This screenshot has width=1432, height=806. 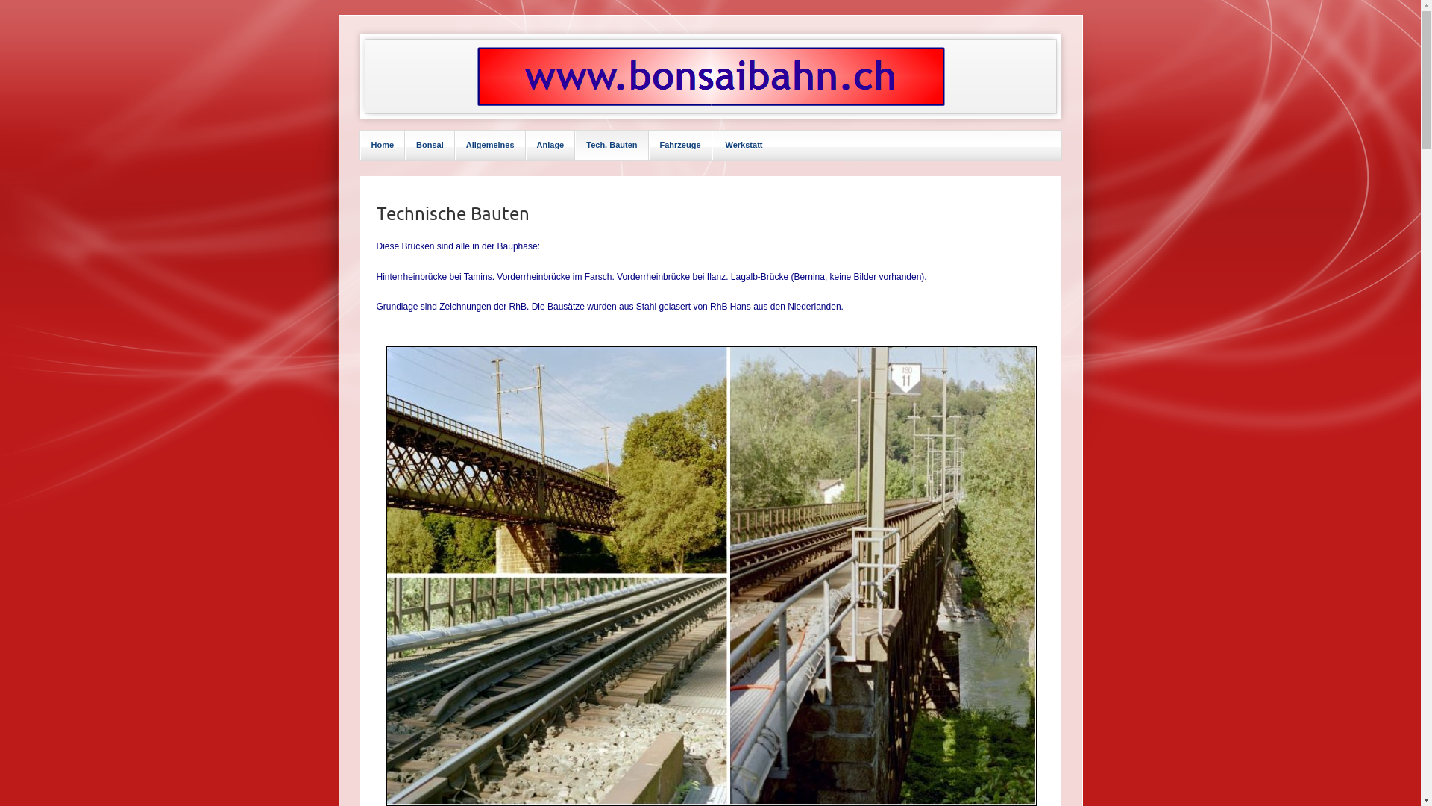 I want to click on Tech. Bauten, so click(x=612, y=145).